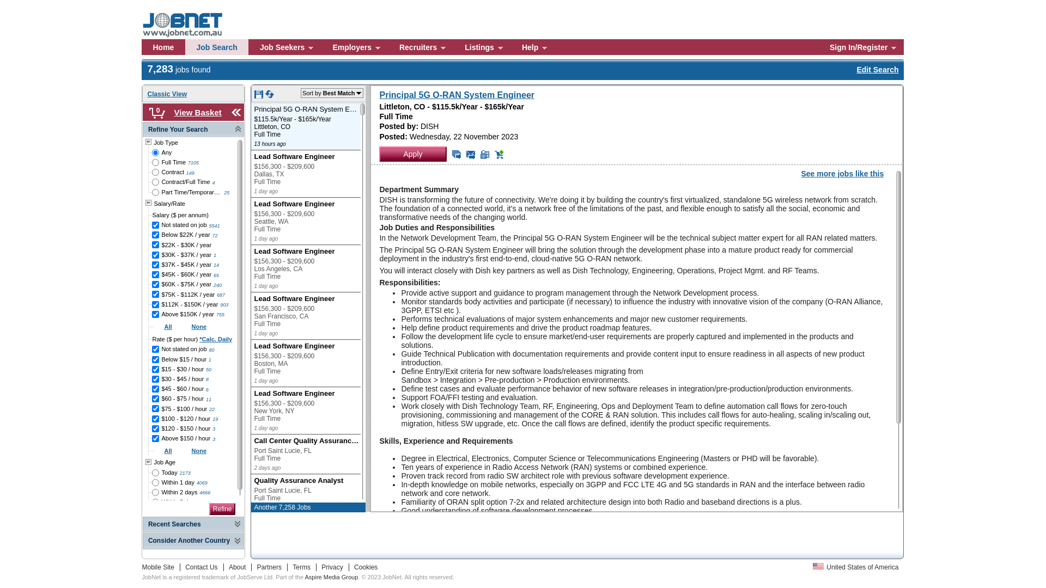  What do you see at coordinates (203, 567) in the screenshot?
I see `Contact Us` at bounding box center [203, 567].